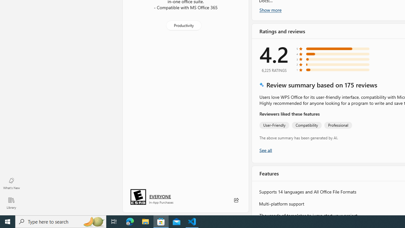 This screenshot has width=405, height=228. What do you see at coordinates (236, 200) in the screenshot?
I see `Share` at bounding box center [236, 200].